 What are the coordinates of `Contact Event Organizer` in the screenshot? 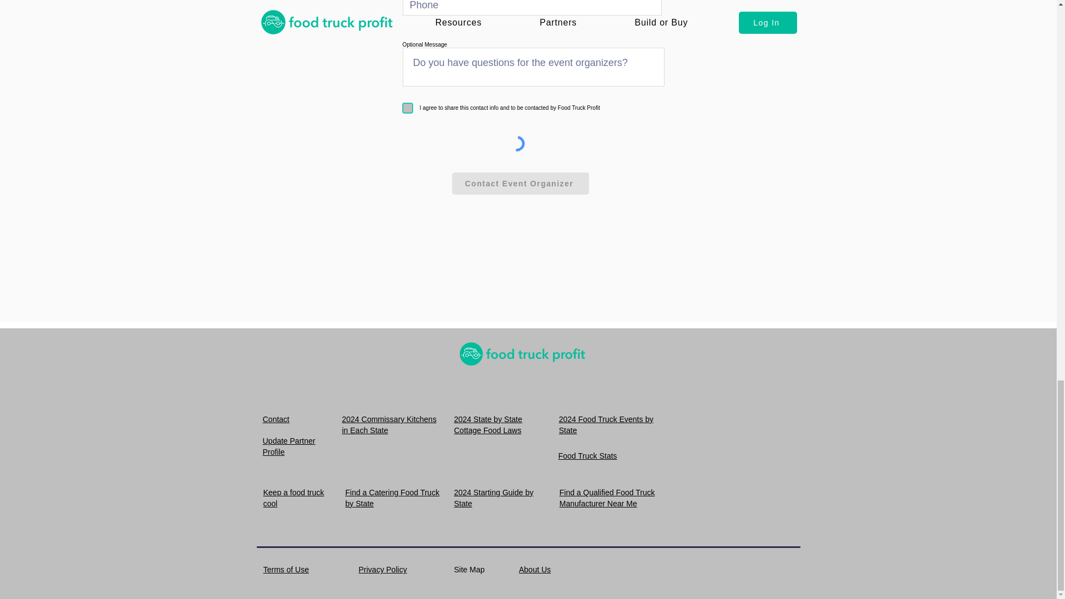 It's located at (520, 184).